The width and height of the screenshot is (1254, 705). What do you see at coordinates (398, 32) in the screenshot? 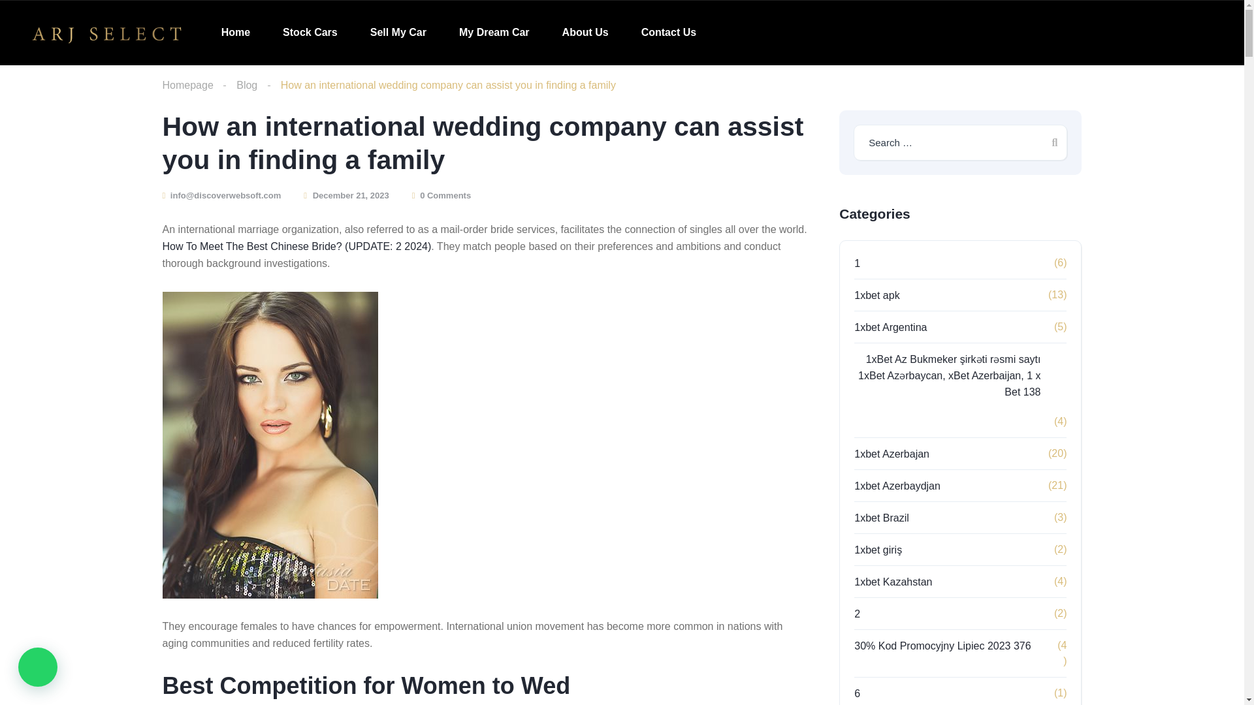
I see `Sell My Car` at bounding box center [398, 32].